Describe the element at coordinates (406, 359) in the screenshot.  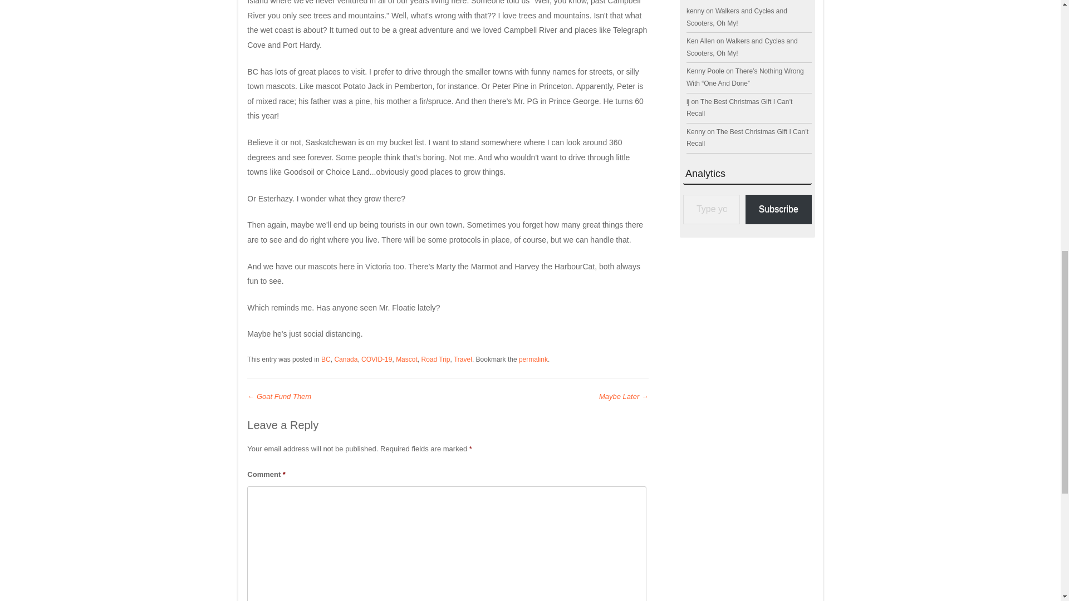
I see `Mascot` at that location.